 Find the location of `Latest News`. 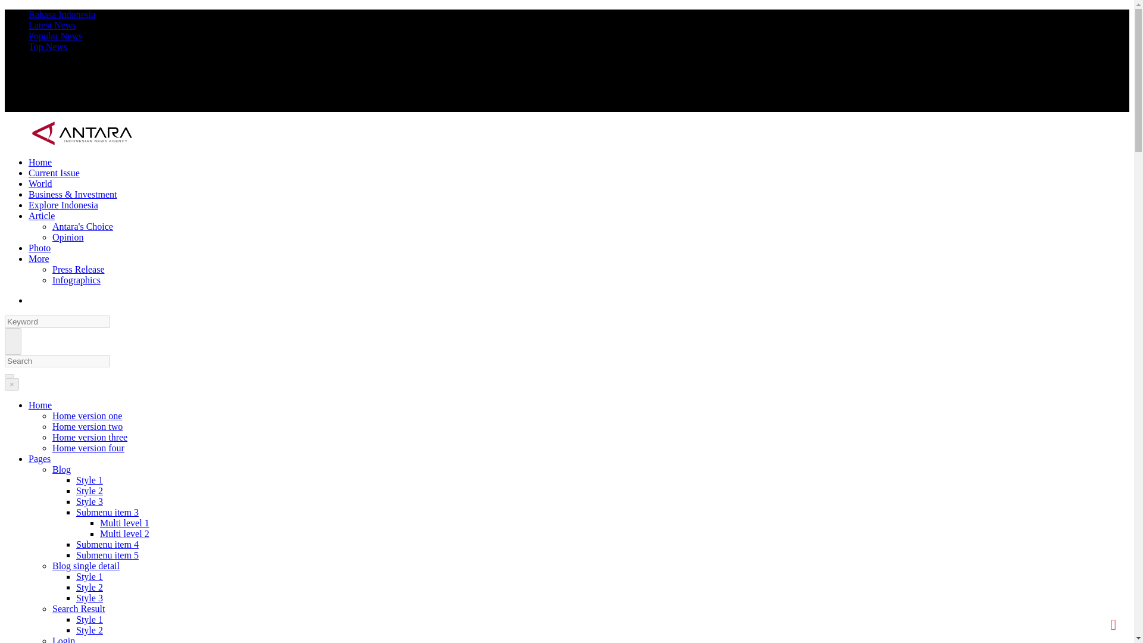

Latest News is located at coordinates (52, 25).